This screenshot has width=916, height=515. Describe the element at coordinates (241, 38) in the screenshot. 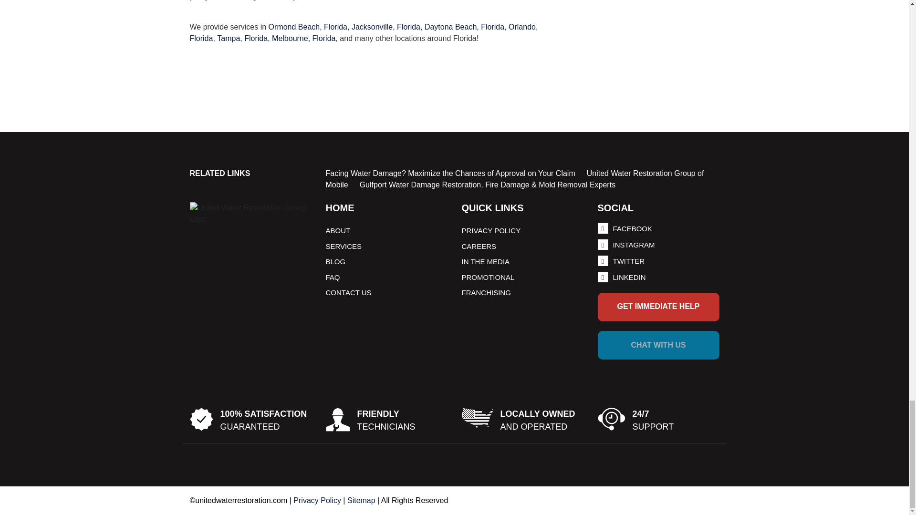

I see `Tampa, Florida` at that location.